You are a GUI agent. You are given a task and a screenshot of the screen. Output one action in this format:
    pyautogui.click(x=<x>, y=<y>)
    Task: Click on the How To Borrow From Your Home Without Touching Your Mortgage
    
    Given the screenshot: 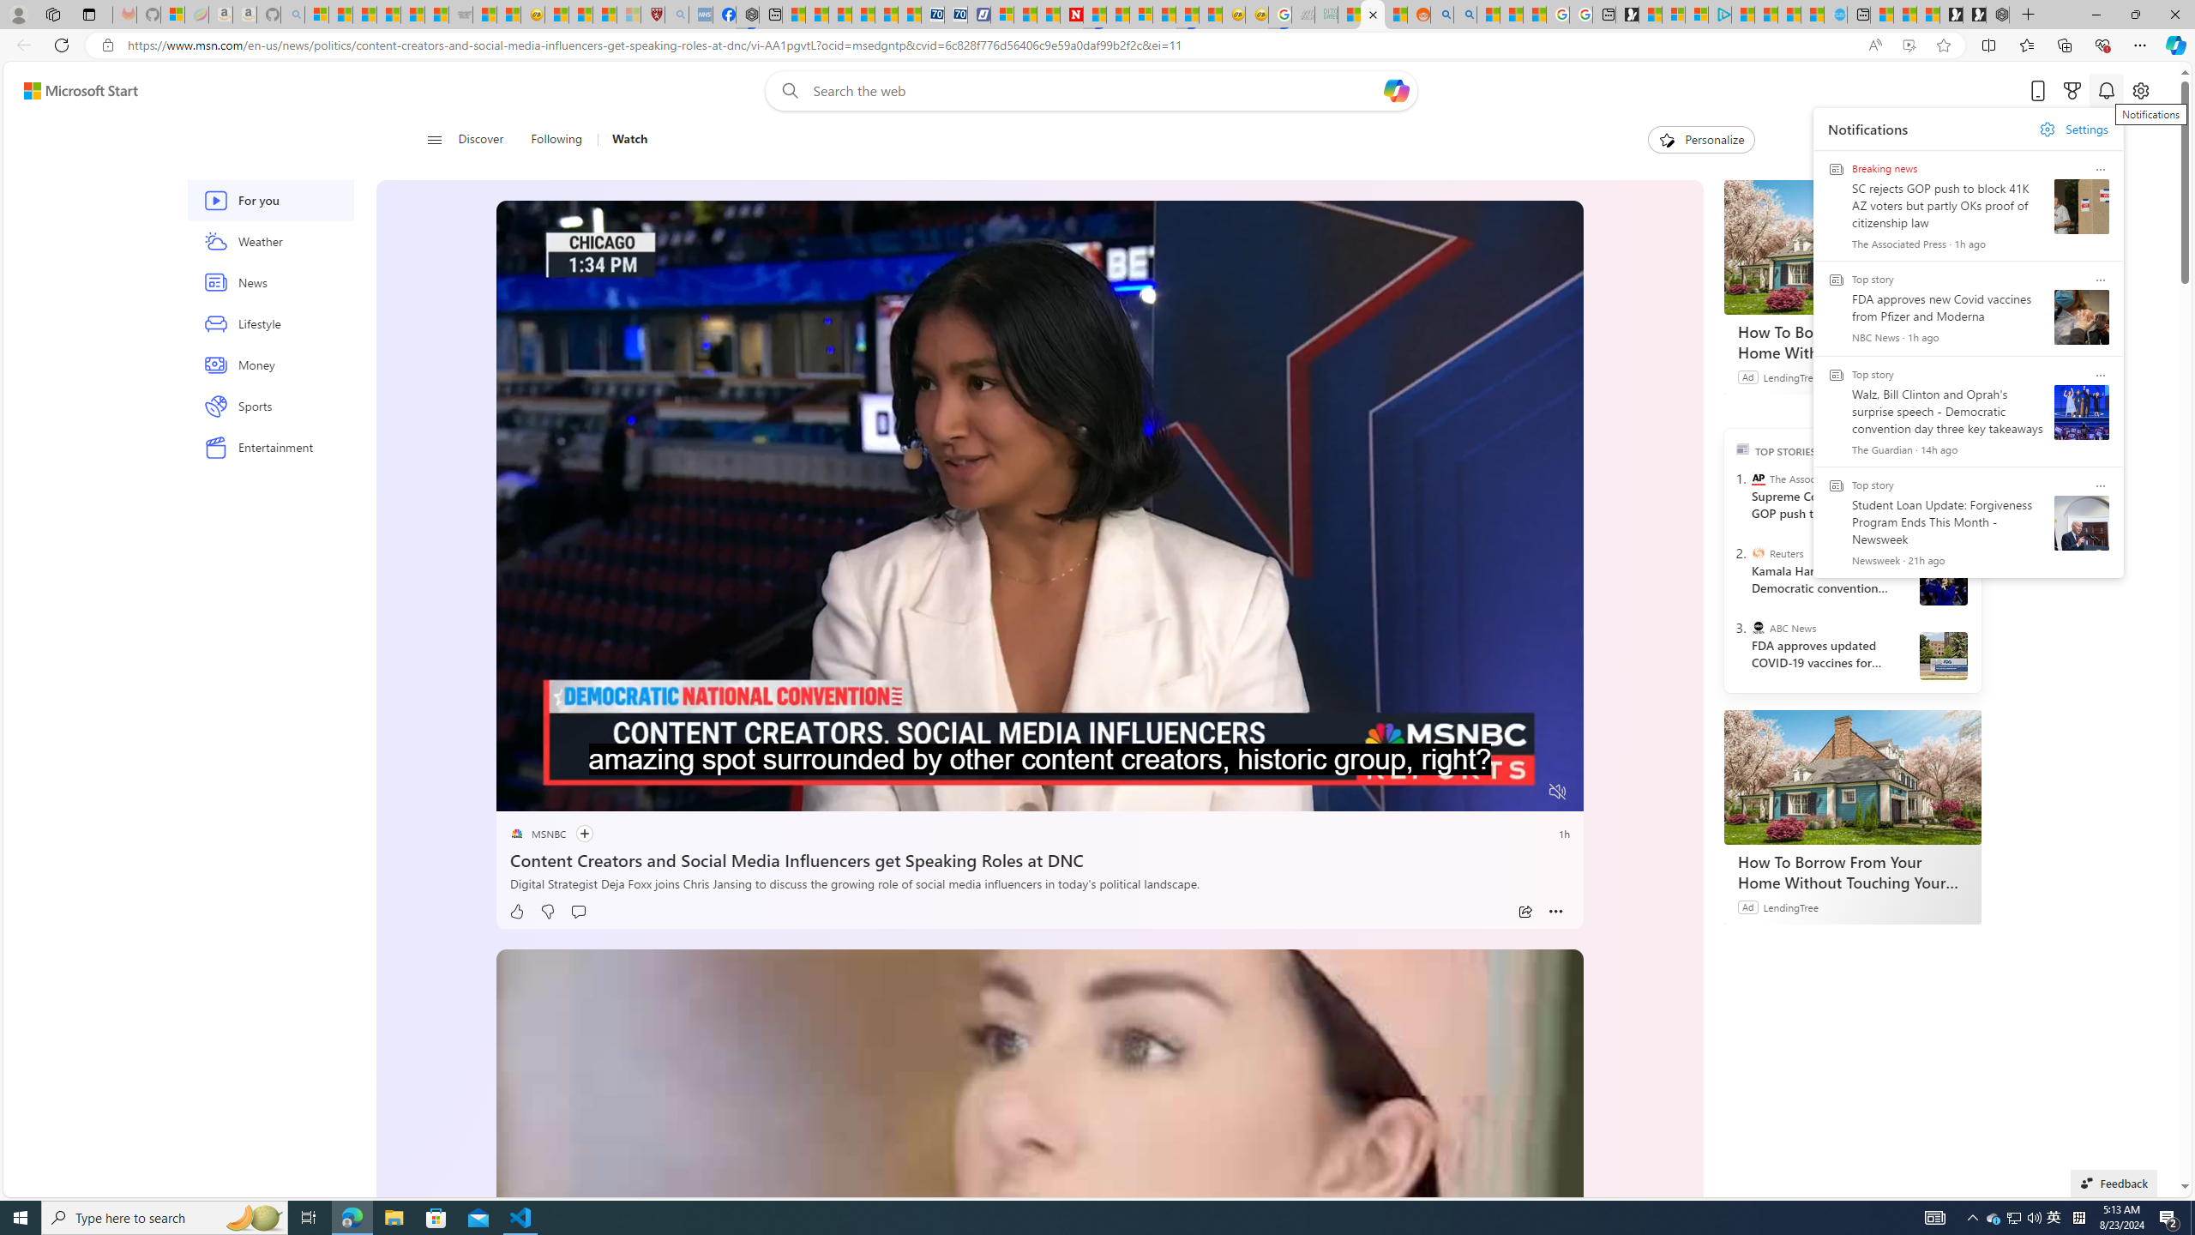 What is the action you would take?
    pyautogui.click(x=1850, y=872)
    